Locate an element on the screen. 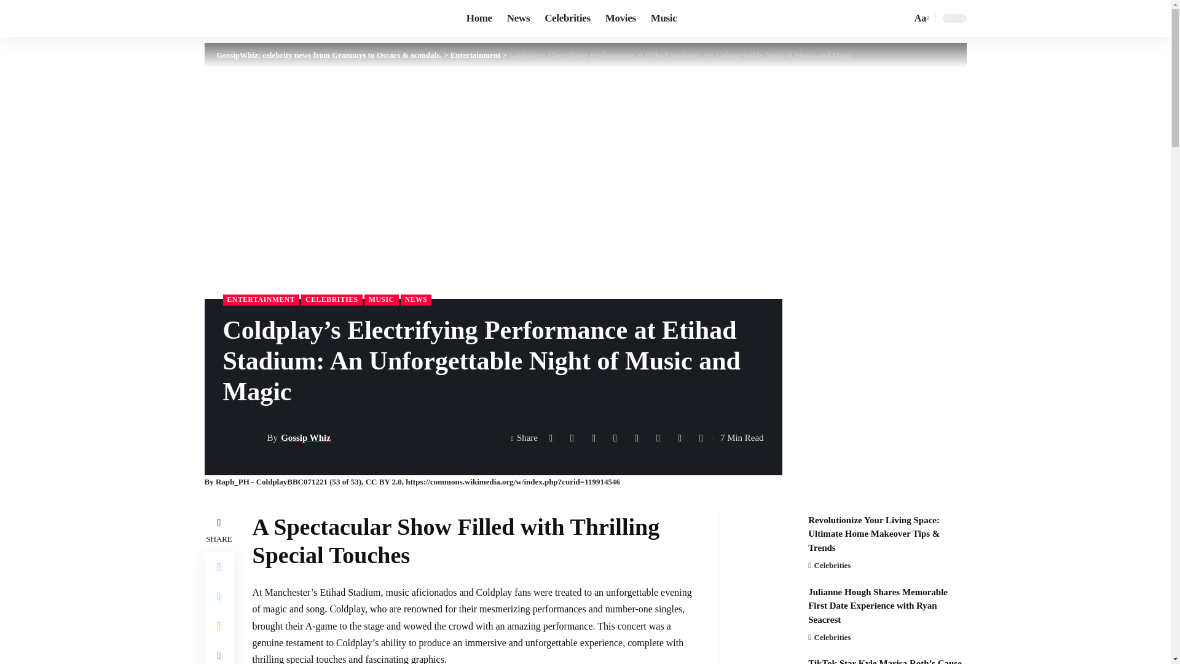 The width and height of the screenshot is (1180, 664). Entertainment is located at coordinates (476, 55).